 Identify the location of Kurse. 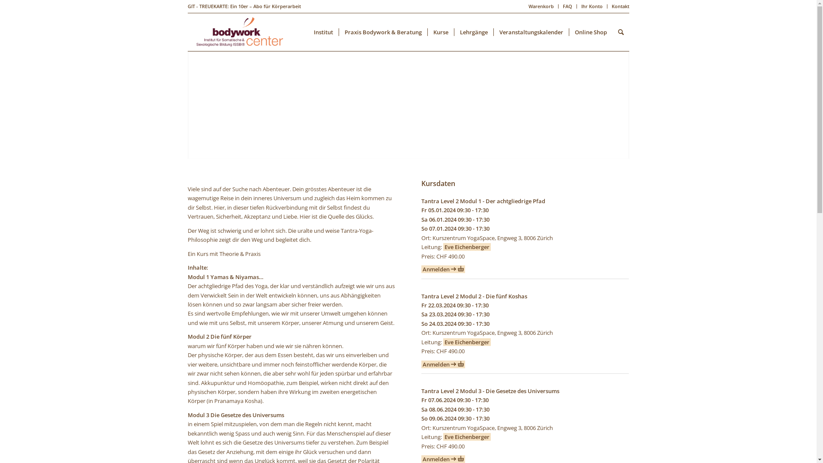
(440, 32).